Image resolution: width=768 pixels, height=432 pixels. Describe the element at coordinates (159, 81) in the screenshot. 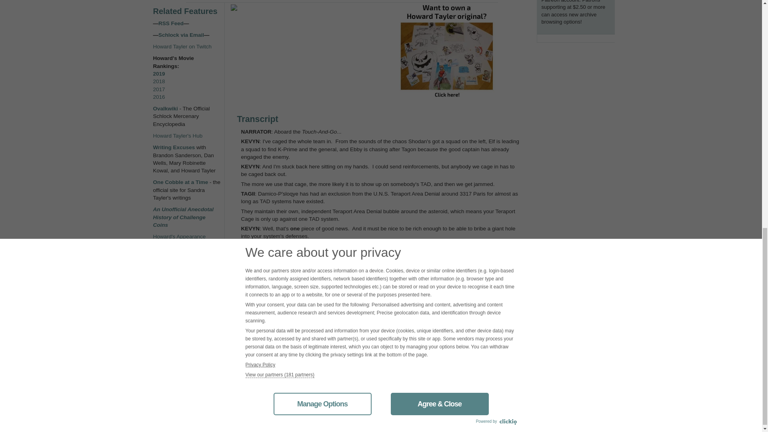

I see `2018` at that location.